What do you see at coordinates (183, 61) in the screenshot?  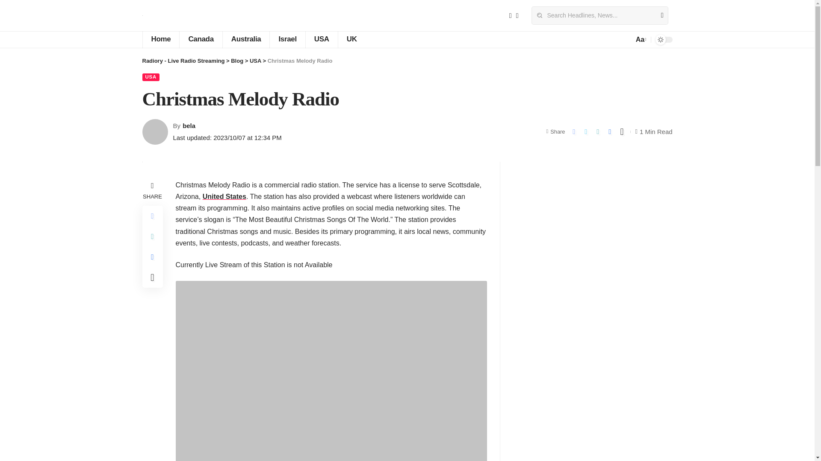 I see `Go to Radiory - Live Radio Streaming.` at bounding box center [183, 61].